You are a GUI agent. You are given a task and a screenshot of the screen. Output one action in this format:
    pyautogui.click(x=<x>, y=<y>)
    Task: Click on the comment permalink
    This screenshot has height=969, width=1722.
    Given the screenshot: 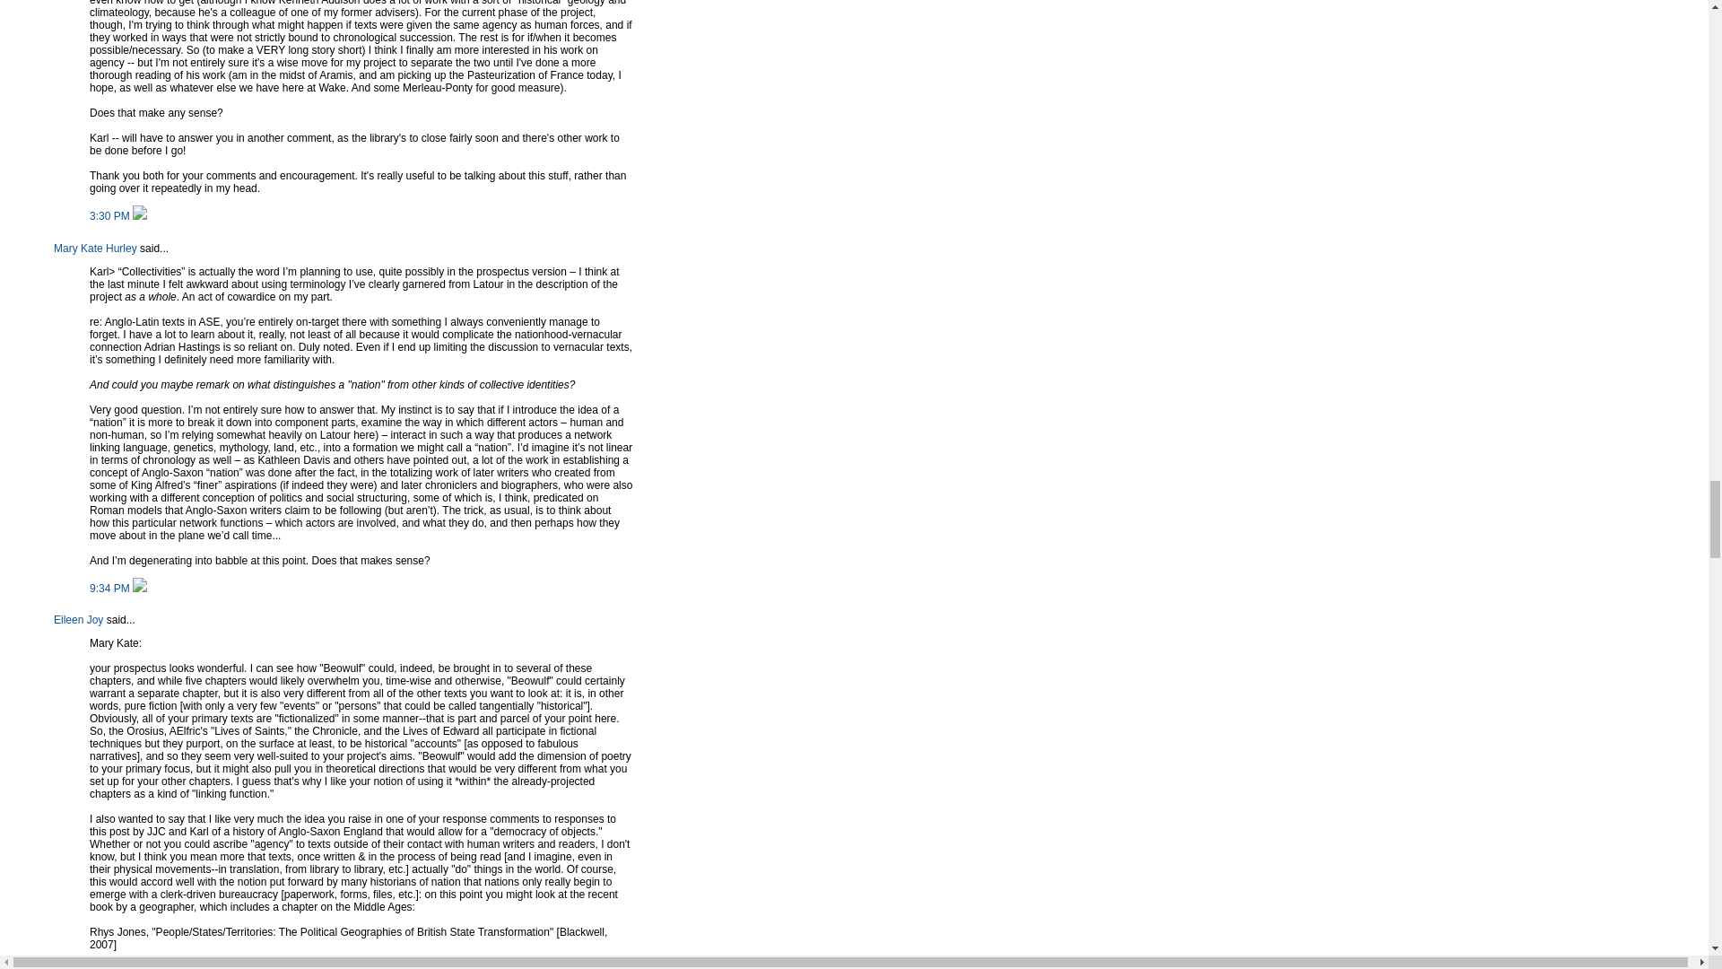 What is the action you would take?
    pyautogui.click(x=110, y=216)
    